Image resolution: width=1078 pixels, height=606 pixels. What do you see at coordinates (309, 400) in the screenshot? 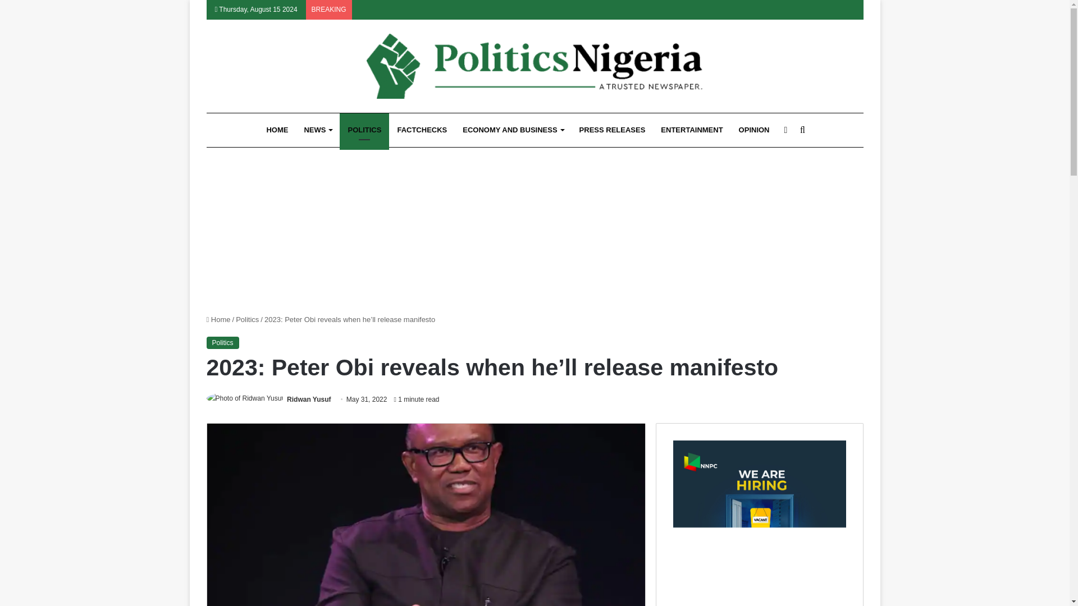
I see `Ridwan Yusuf` at bounding box center [309, 400].